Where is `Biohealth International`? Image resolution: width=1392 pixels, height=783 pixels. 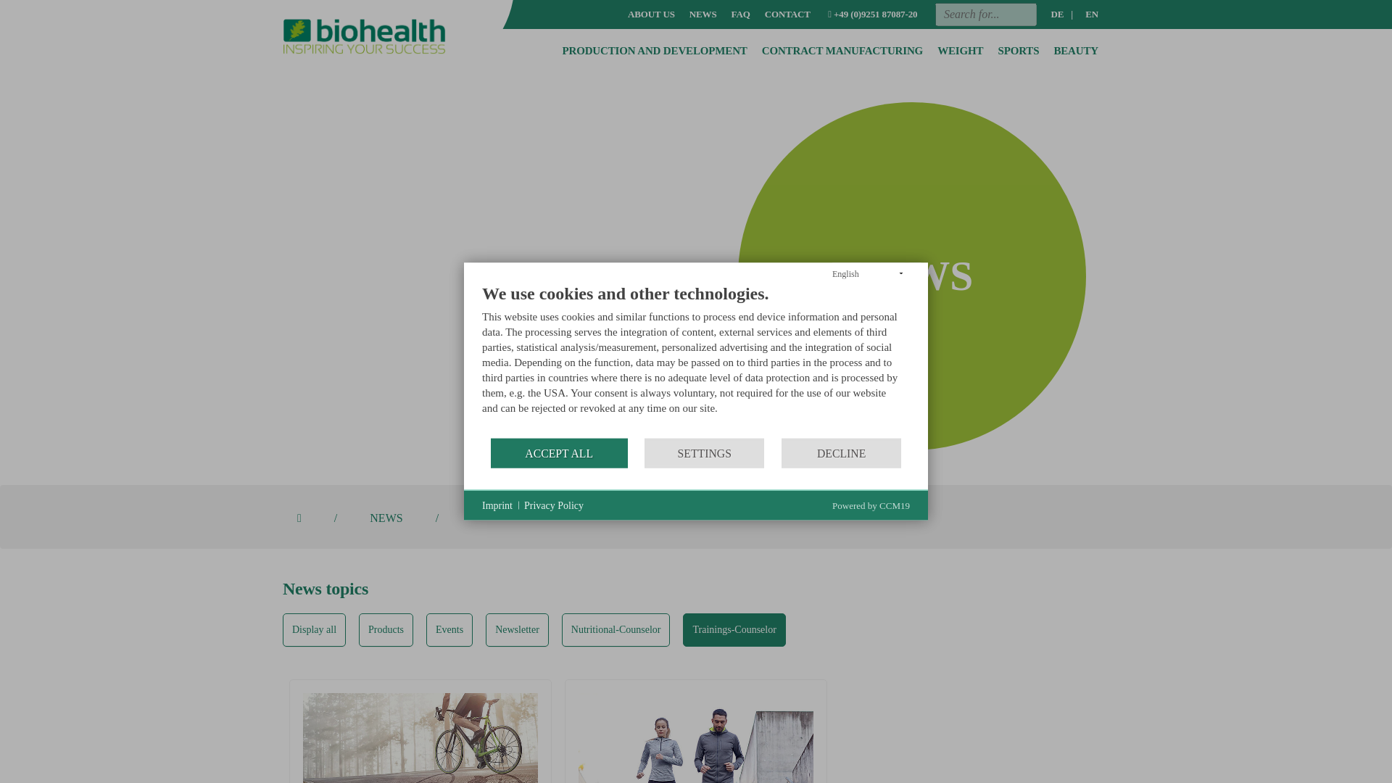 Biohealth International is located at coordinates (386, 52).